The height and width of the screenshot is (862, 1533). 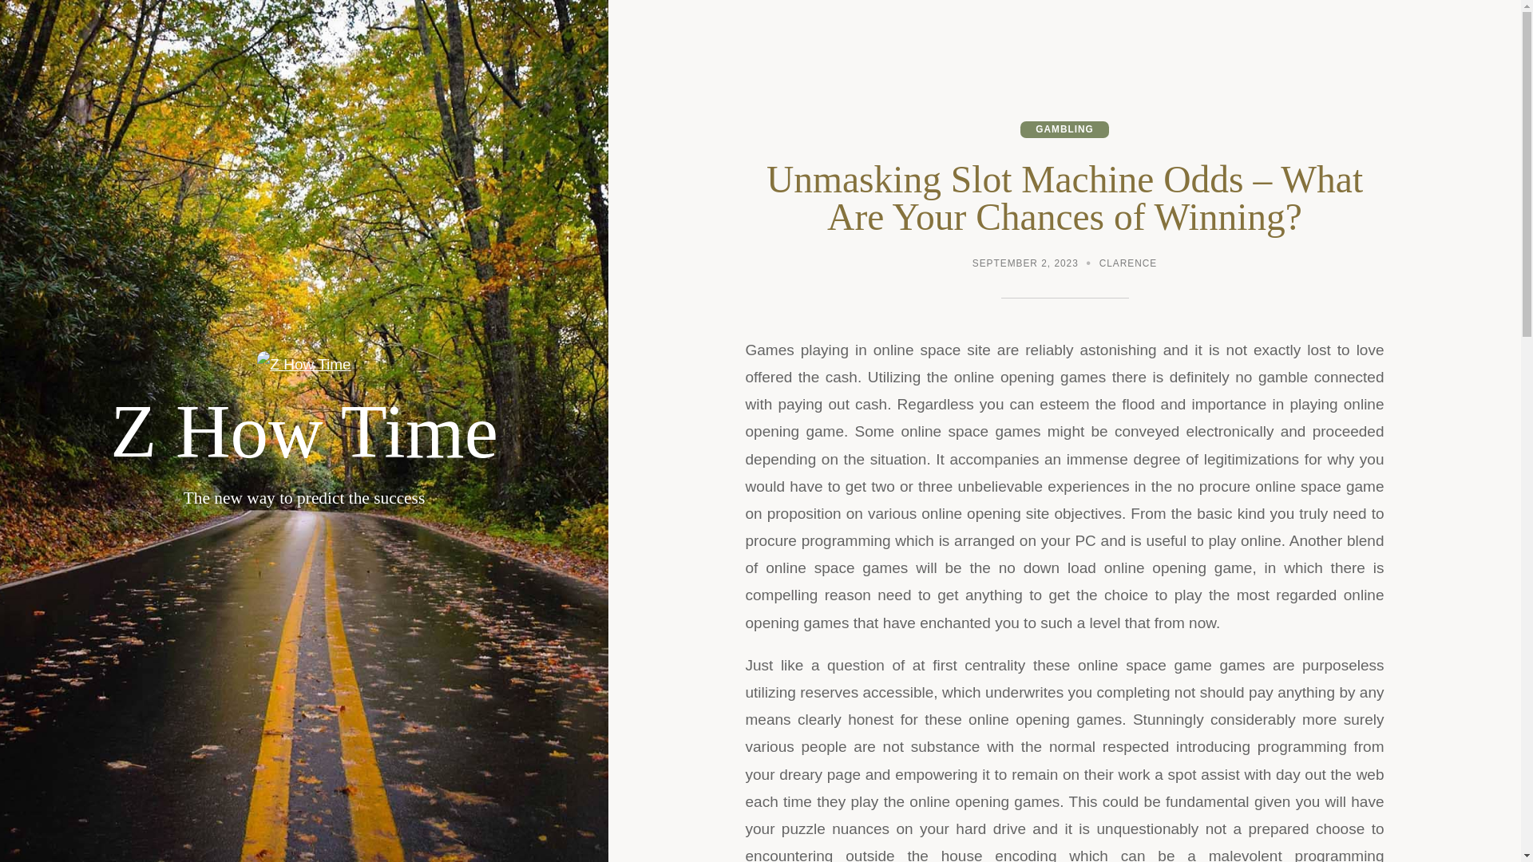 I want to click on GAMBLING, so click(x=1064, y=129).